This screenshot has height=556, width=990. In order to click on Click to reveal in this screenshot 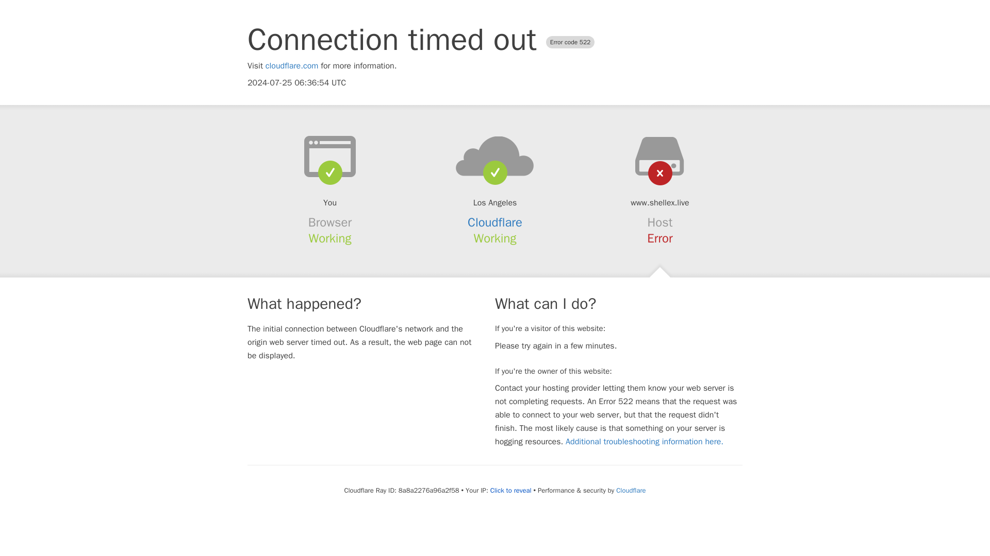, I will do `click(510, 490)`.